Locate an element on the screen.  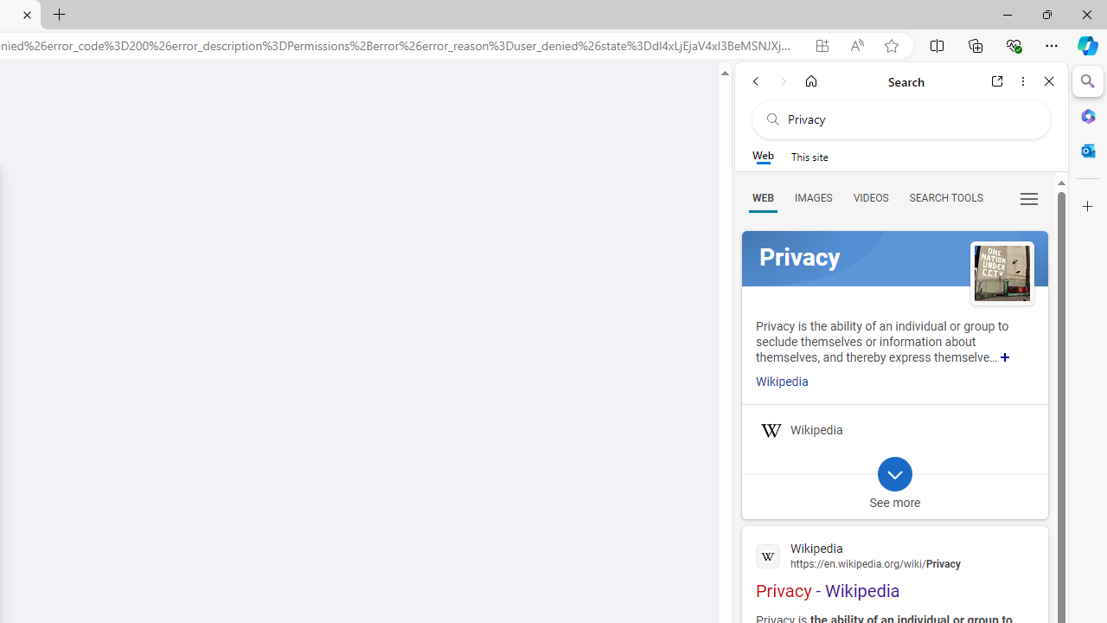
Search Filter, IMAGES is located at coordinates (813, 197).